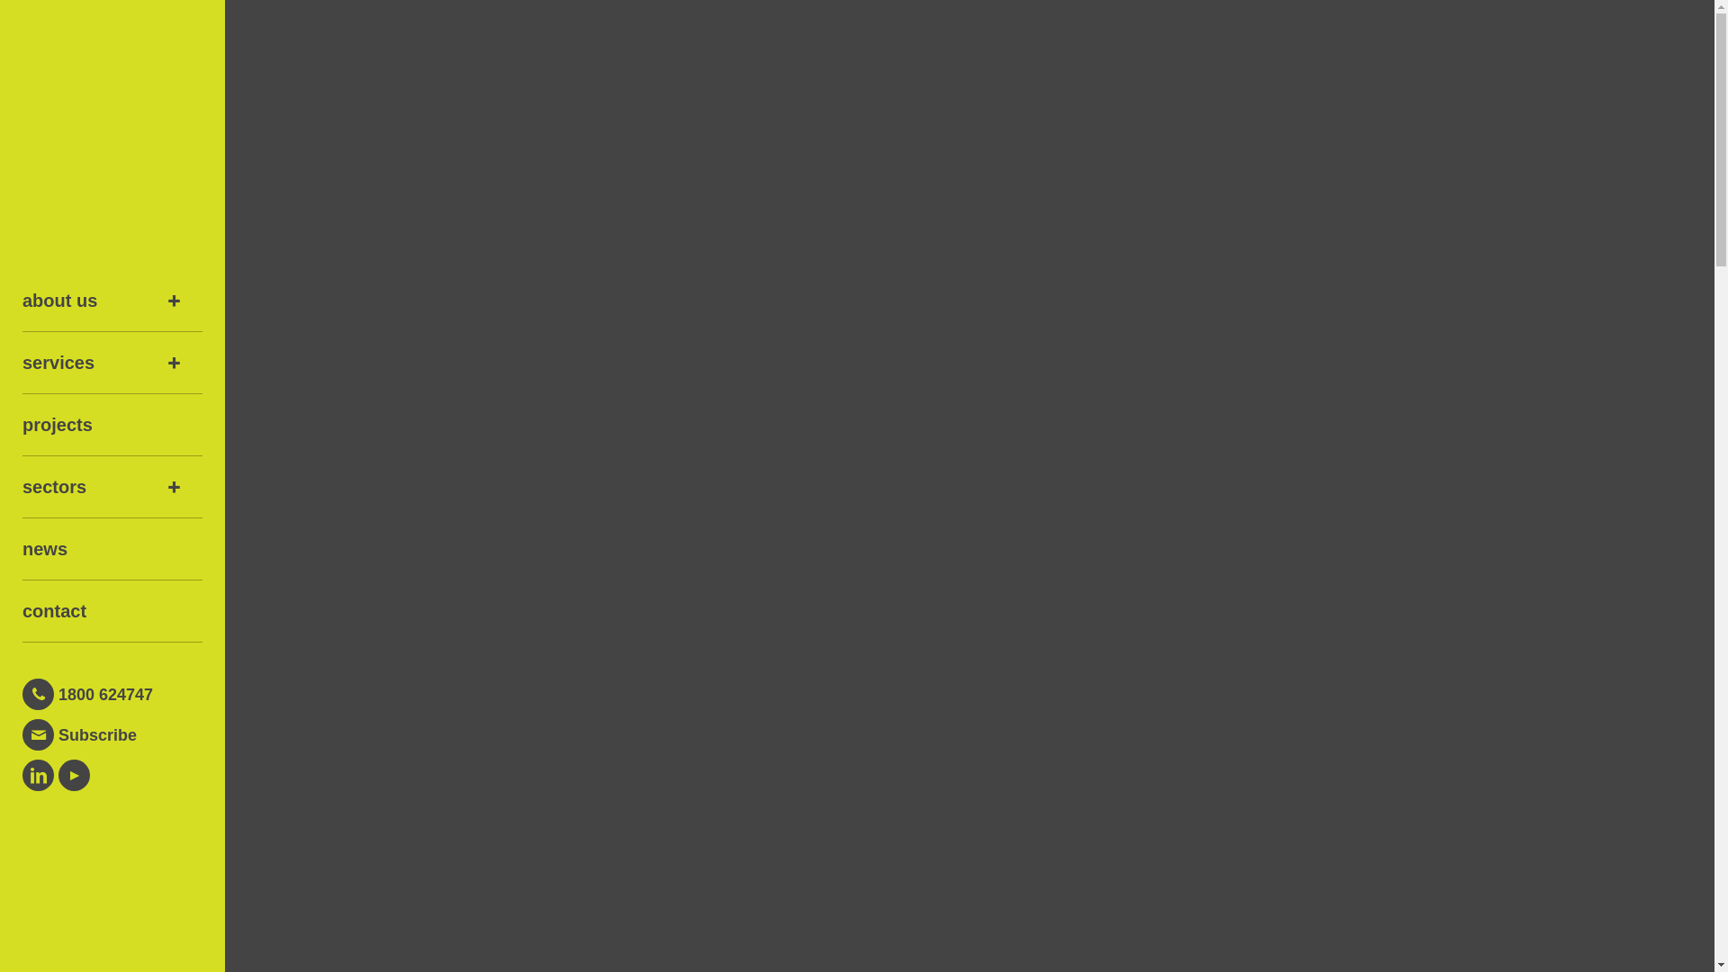  Describe the element at coordinates (112, 549) in the screenshot. I see `news` at that location.